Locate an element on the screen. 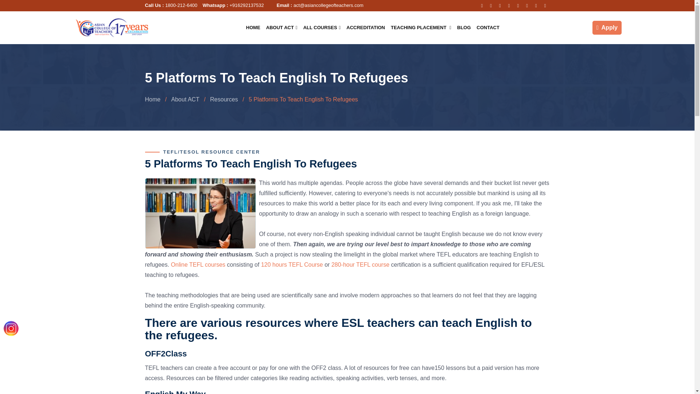 Image resolution: width=700 pixels, height=394 pixels. 280-hour TEFL course is located at coordinates (360, 265).